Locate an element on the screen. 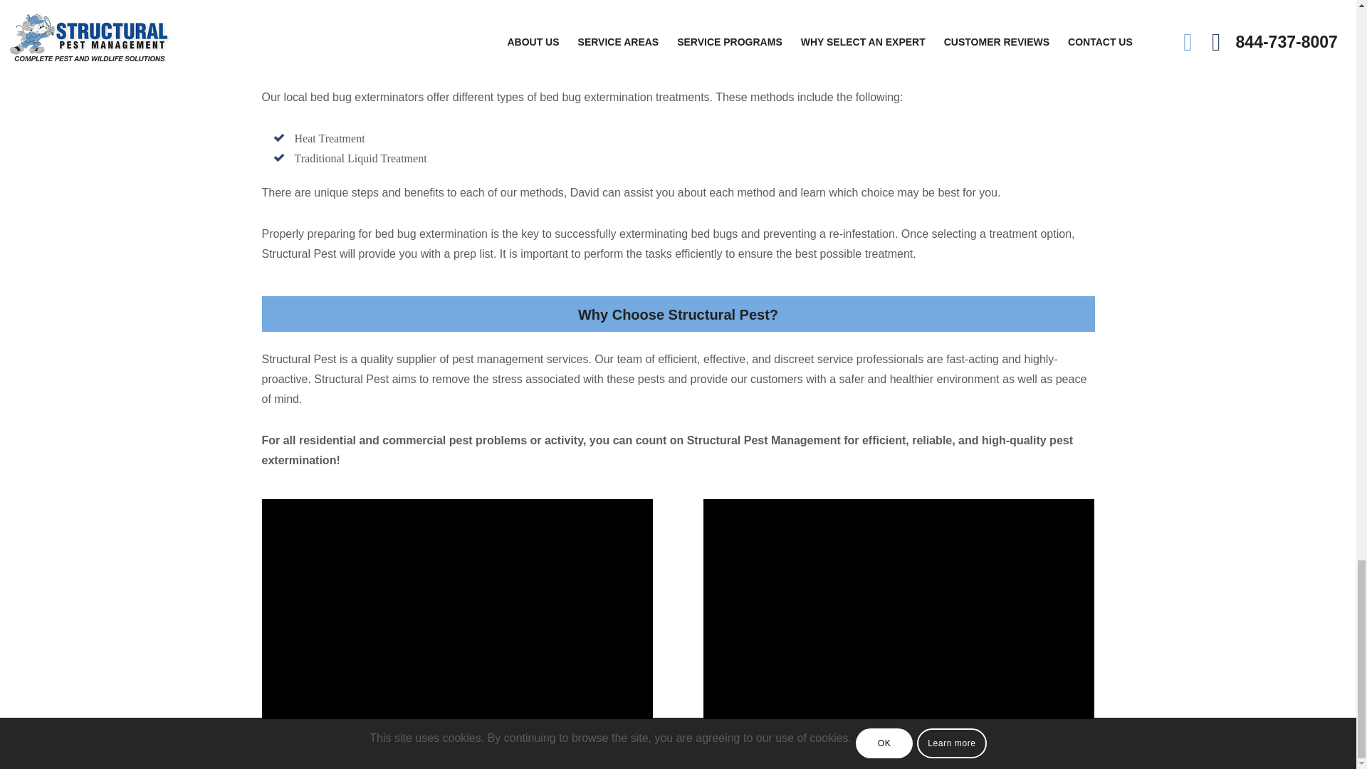 The height and width of the screenshot is (769, 1367). What Do Bed Bug Bites Look Like? is located at coordinates (899, 608).